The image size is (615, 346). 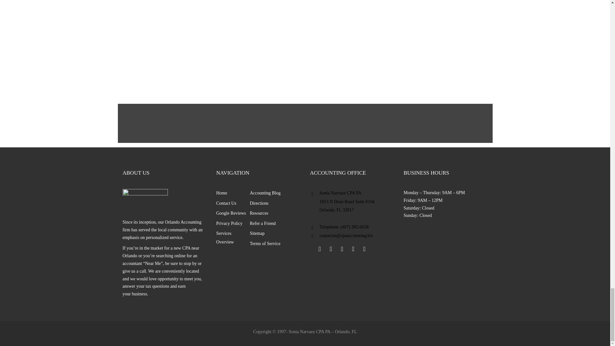 I want to click on Twitter, so click(x=331, y=249).